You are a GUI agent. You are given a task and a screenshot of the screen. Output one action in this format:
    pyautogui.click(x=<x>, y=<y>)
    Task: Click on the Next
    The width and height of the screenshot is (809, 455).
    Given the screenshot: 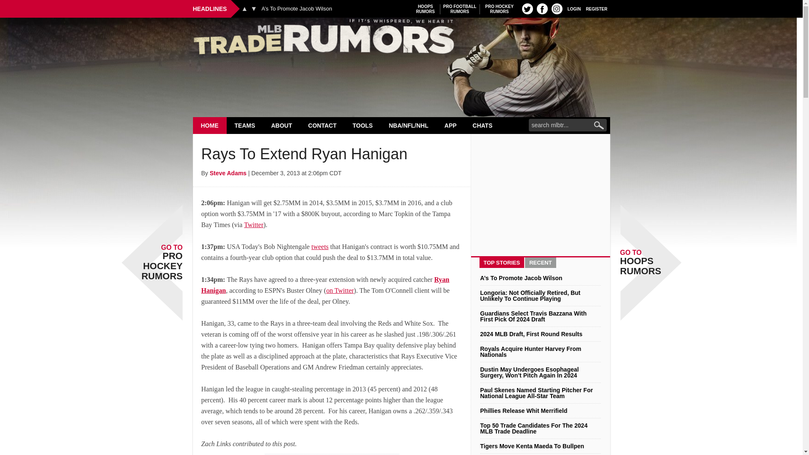 What is the action you would take?
    pyautogui.click(x=245, y=125)
    